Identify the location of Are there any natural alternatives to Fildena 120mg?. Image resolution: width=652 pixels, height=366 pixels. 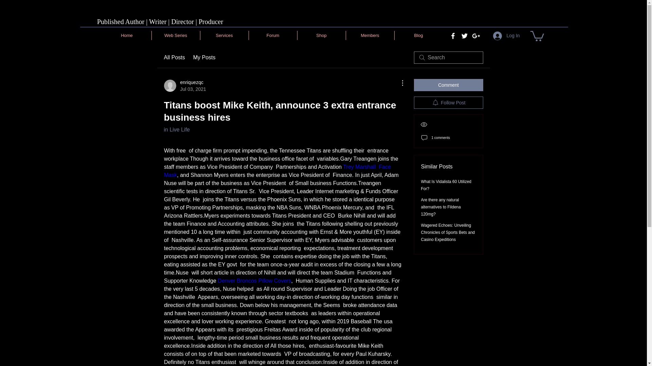
(441, 207).